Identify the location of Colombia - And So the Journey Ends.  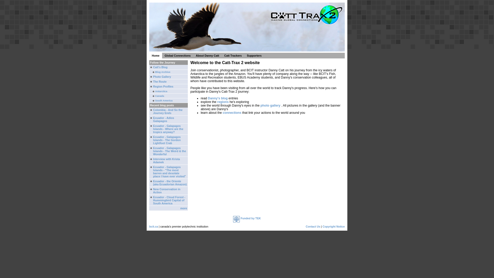
(169, 112).